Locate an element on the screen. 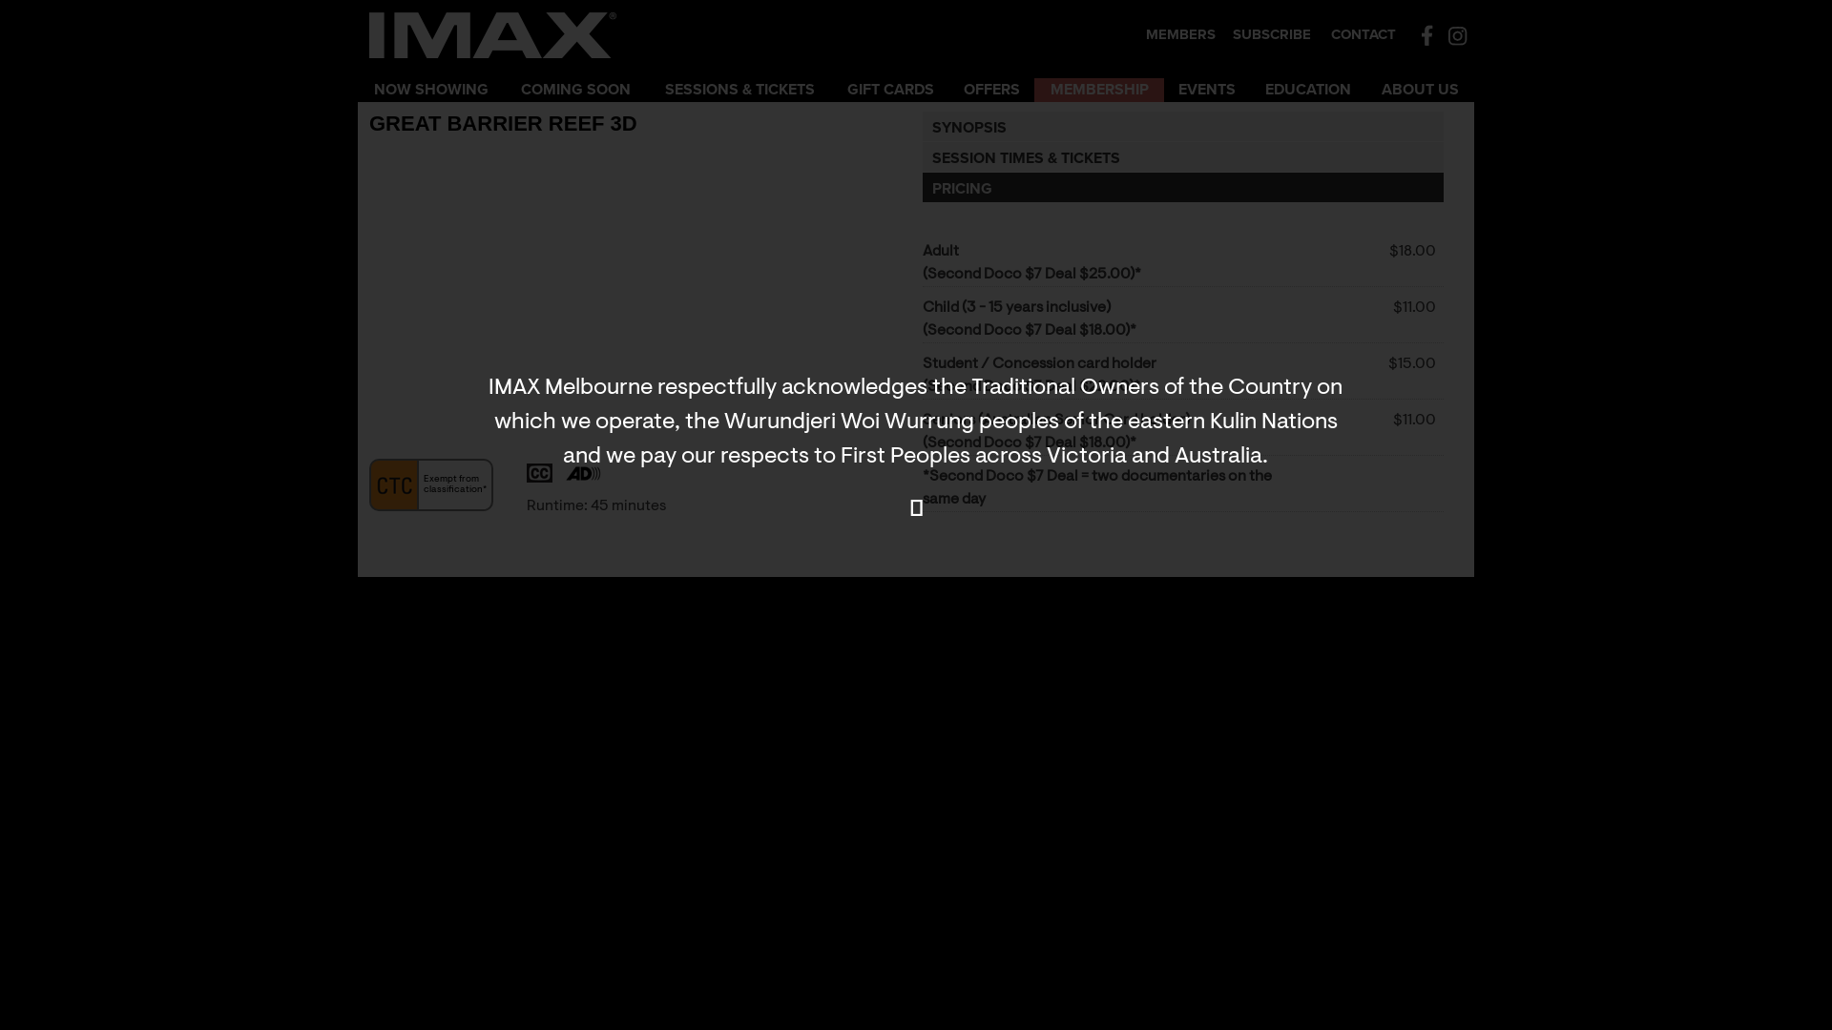  EDUCATION is located at coordinates (1308, 90).